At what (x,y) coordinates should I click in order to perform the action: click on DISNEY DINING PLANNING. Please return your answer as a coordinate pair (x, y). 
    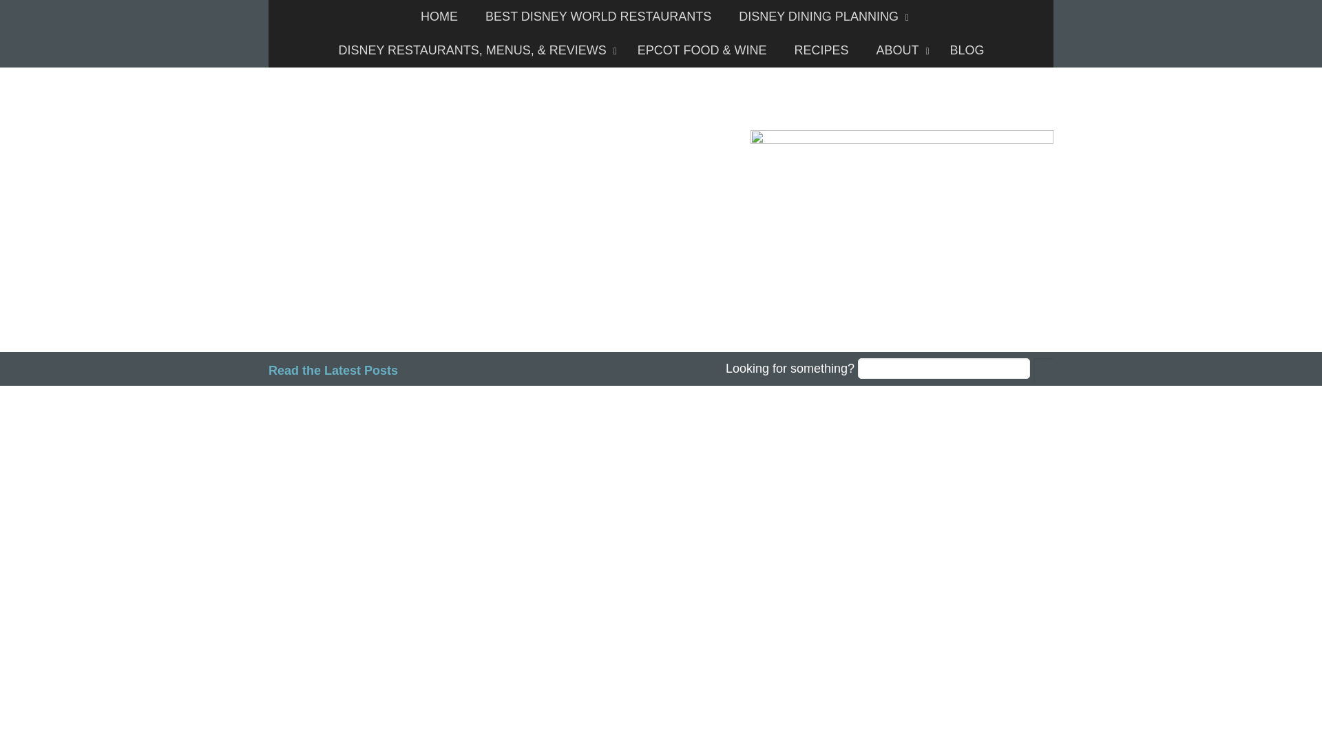
    Looking at the image, I should click on (820, 17).